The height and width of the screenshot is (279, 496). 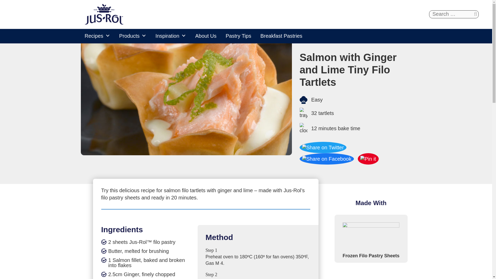 I want to click on Search, so click(x=475, y=14).